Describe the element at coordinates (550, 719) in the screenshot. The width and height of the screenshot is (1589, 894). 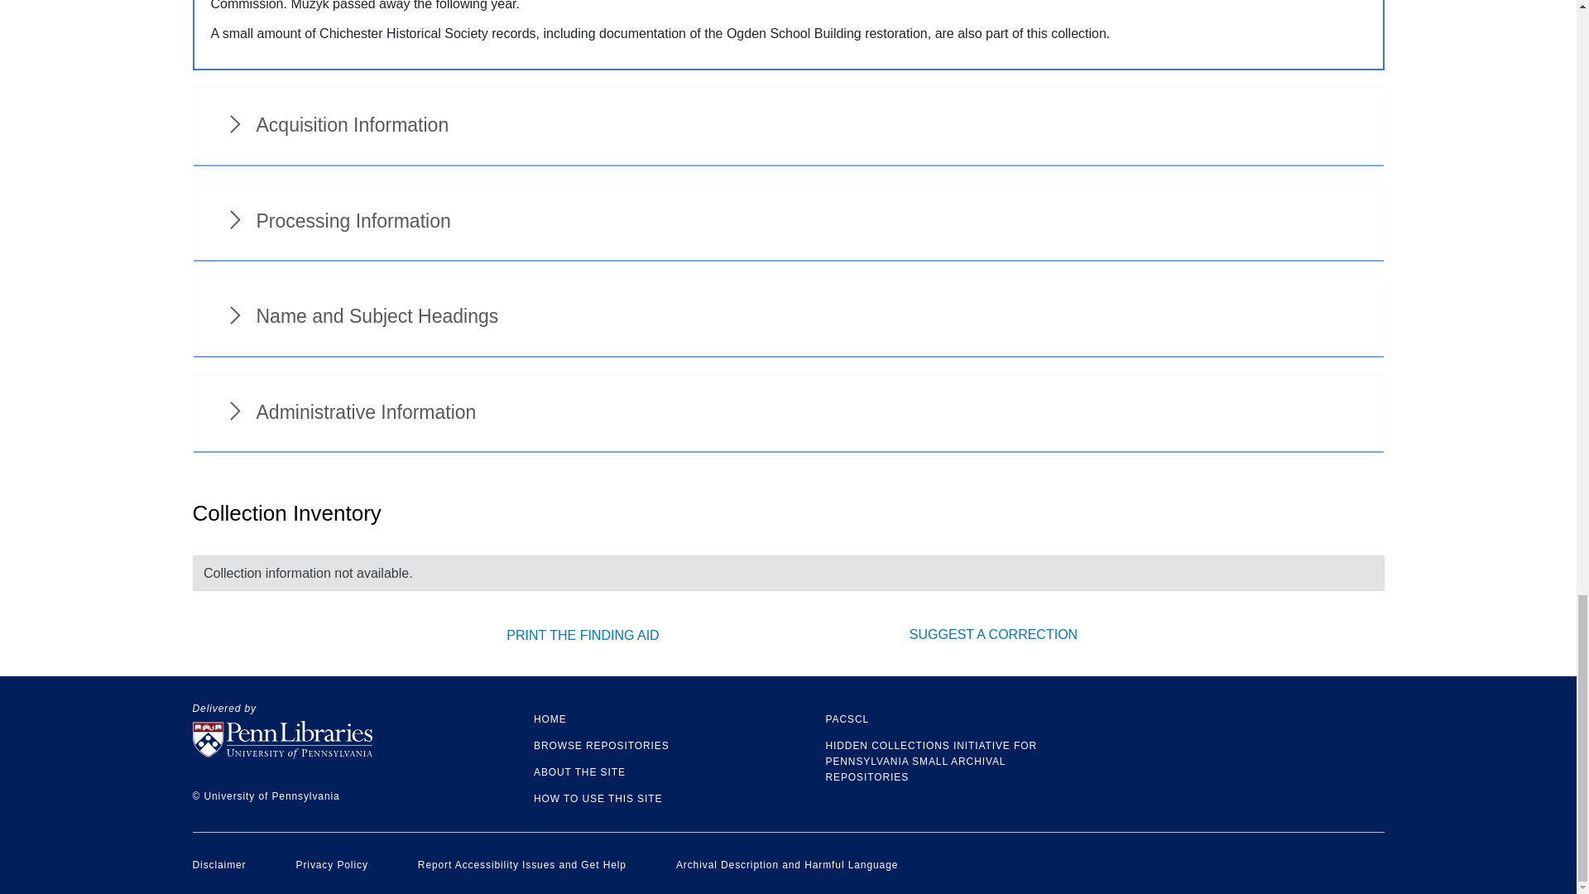
I see `HOME` at that location.